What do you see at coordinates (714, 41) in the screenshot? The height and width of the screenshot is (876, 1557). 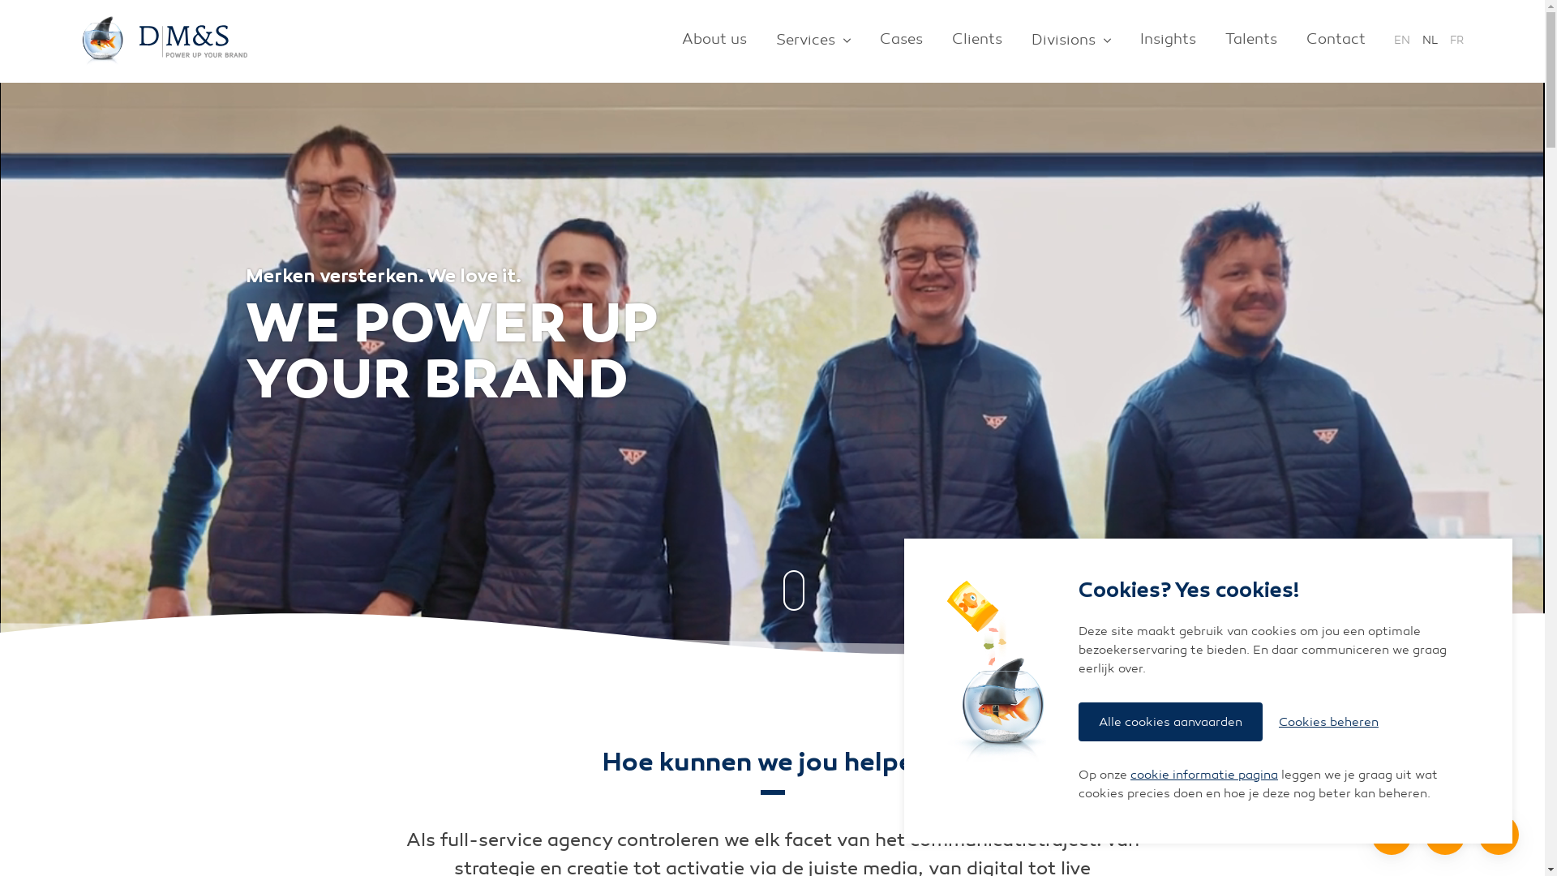 I see `About us` at bounding box center [714, 41].